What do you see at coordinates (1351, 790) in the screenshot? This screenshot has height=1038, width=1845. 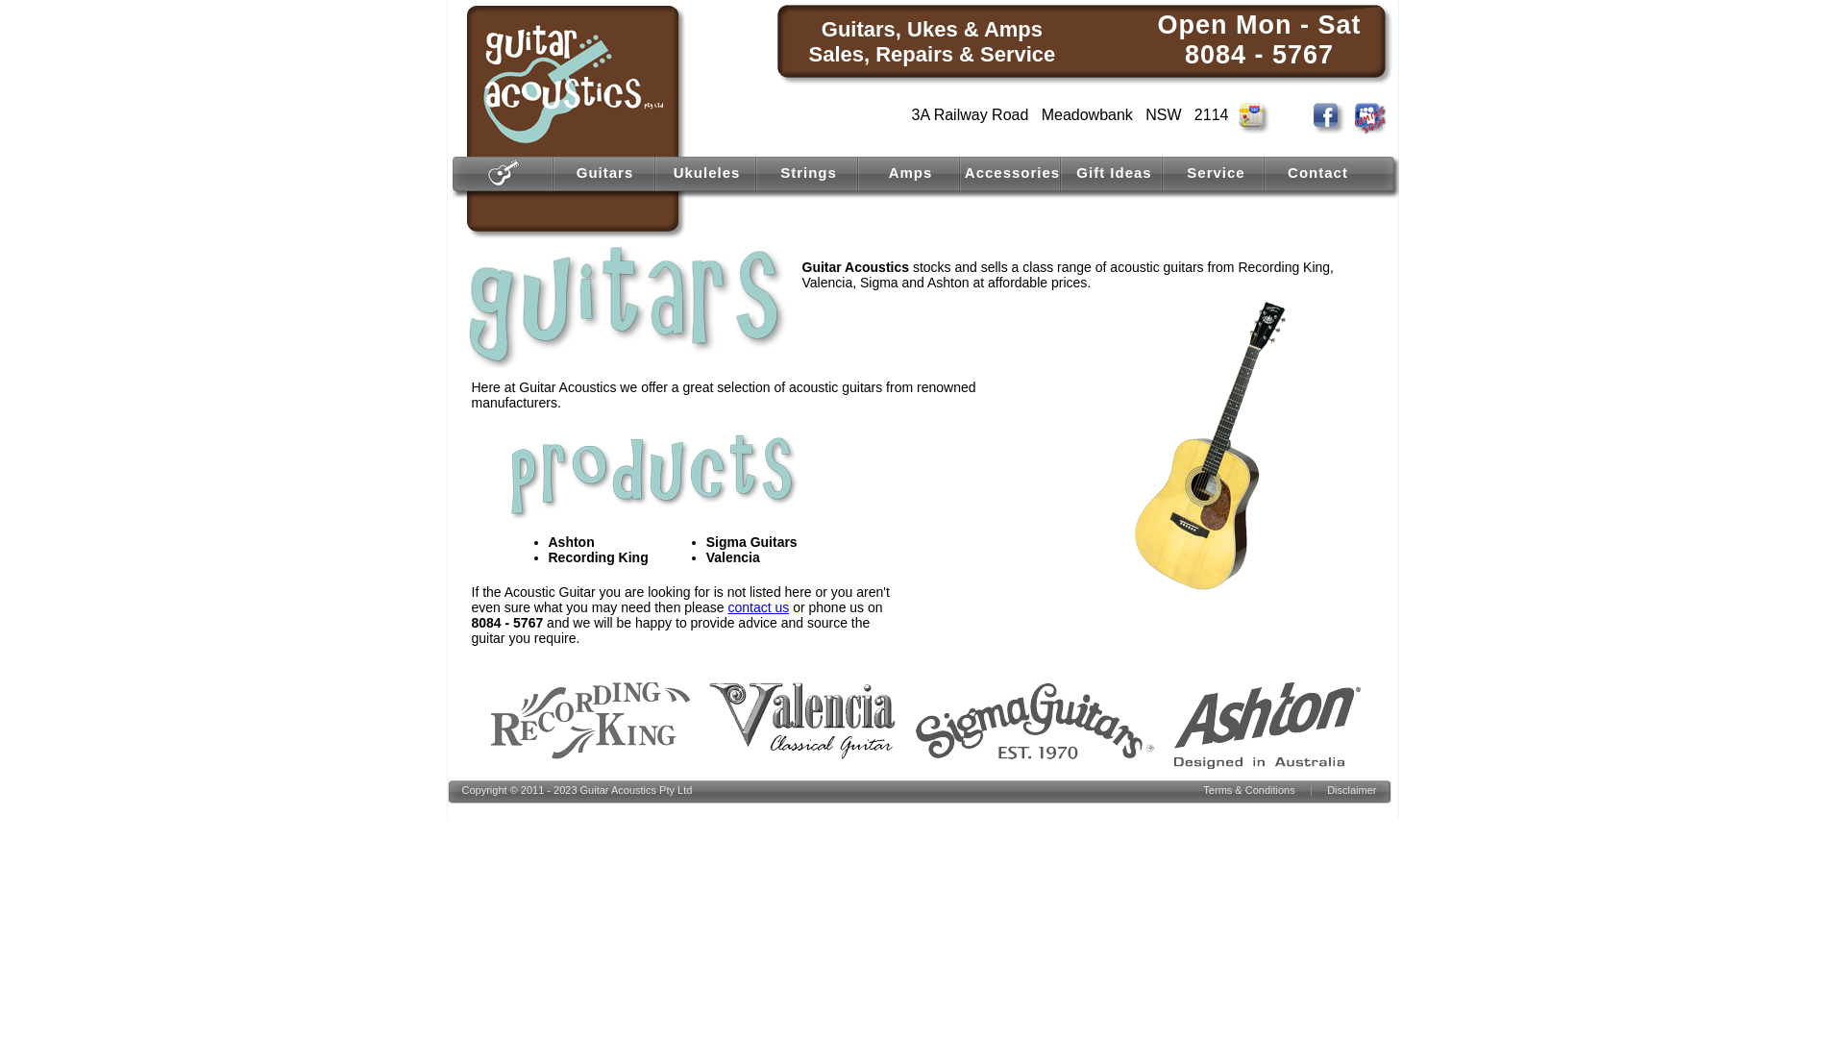 I see `Disclaimer` at bounding box center [1351, 790].